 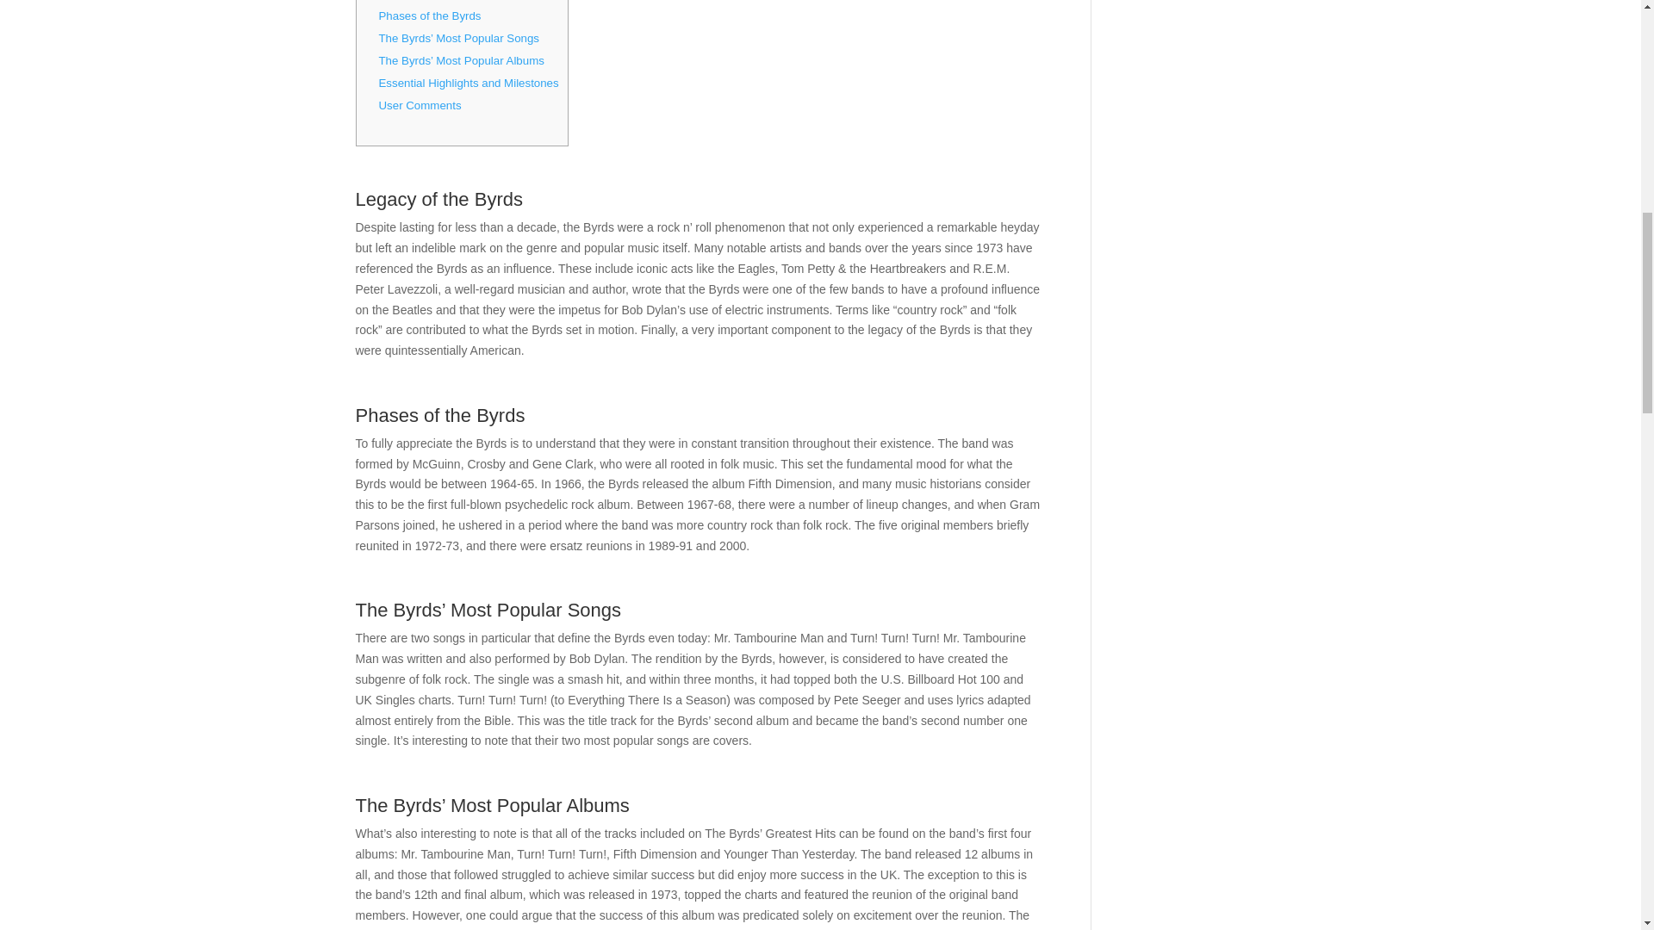 What do you see at coordinates (469, 83) in the screenshot?
I see `Essential Highlights and Milestones` at bounding box center [469, 83].